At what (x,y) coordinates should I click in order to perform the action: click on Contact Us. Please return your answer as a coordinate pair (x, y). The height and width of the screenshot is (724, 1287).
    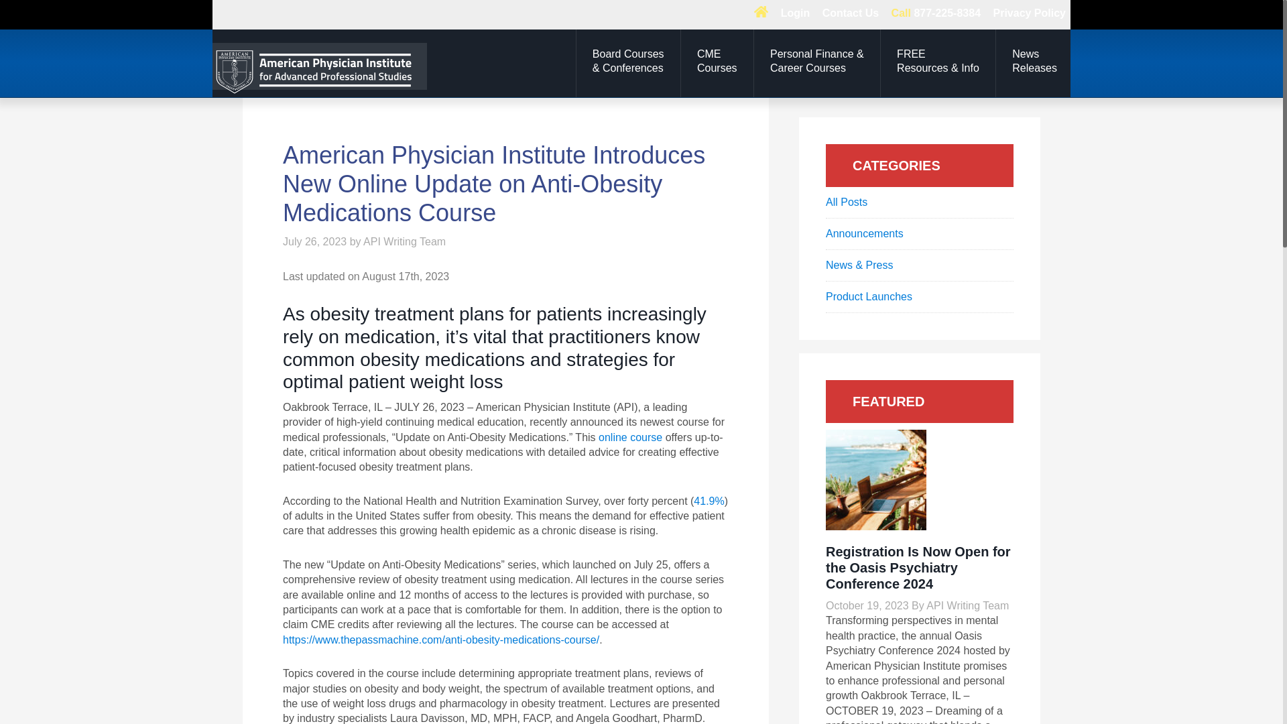
    Looking at the image, I should click on (936, 13).